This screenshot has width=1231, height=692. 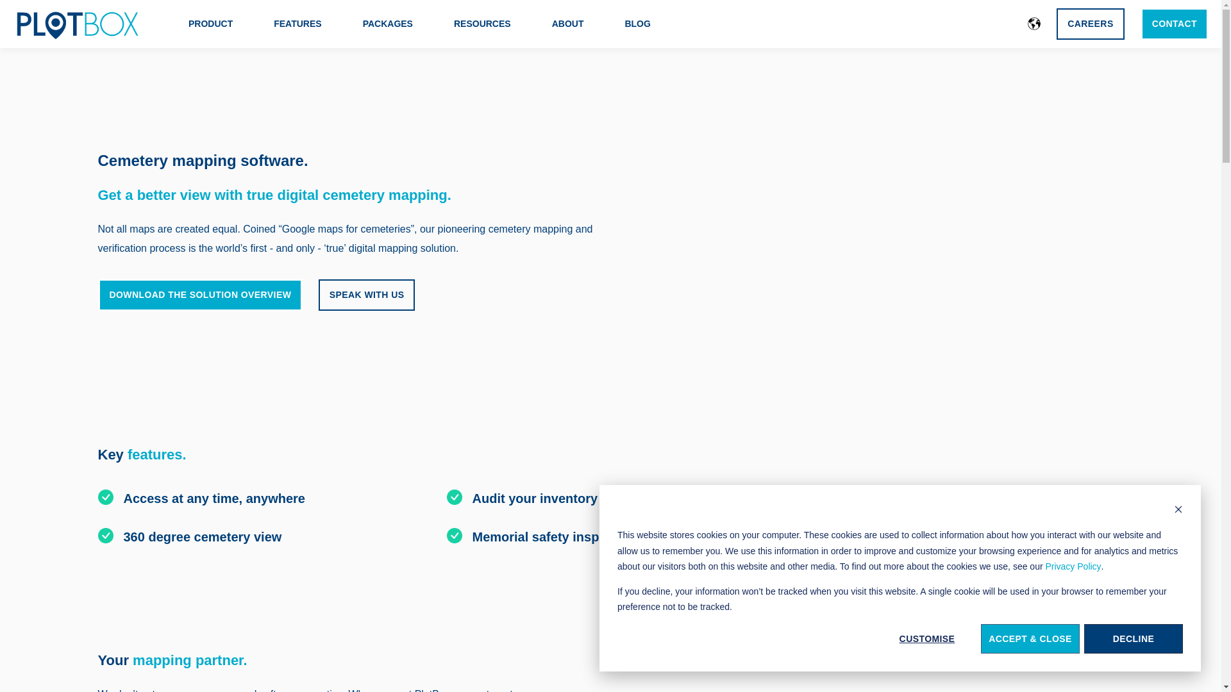 What do you see at coordinates (387, 24) in the screenshot?
I see `PACKAGES` at bounding box center [387, 24].